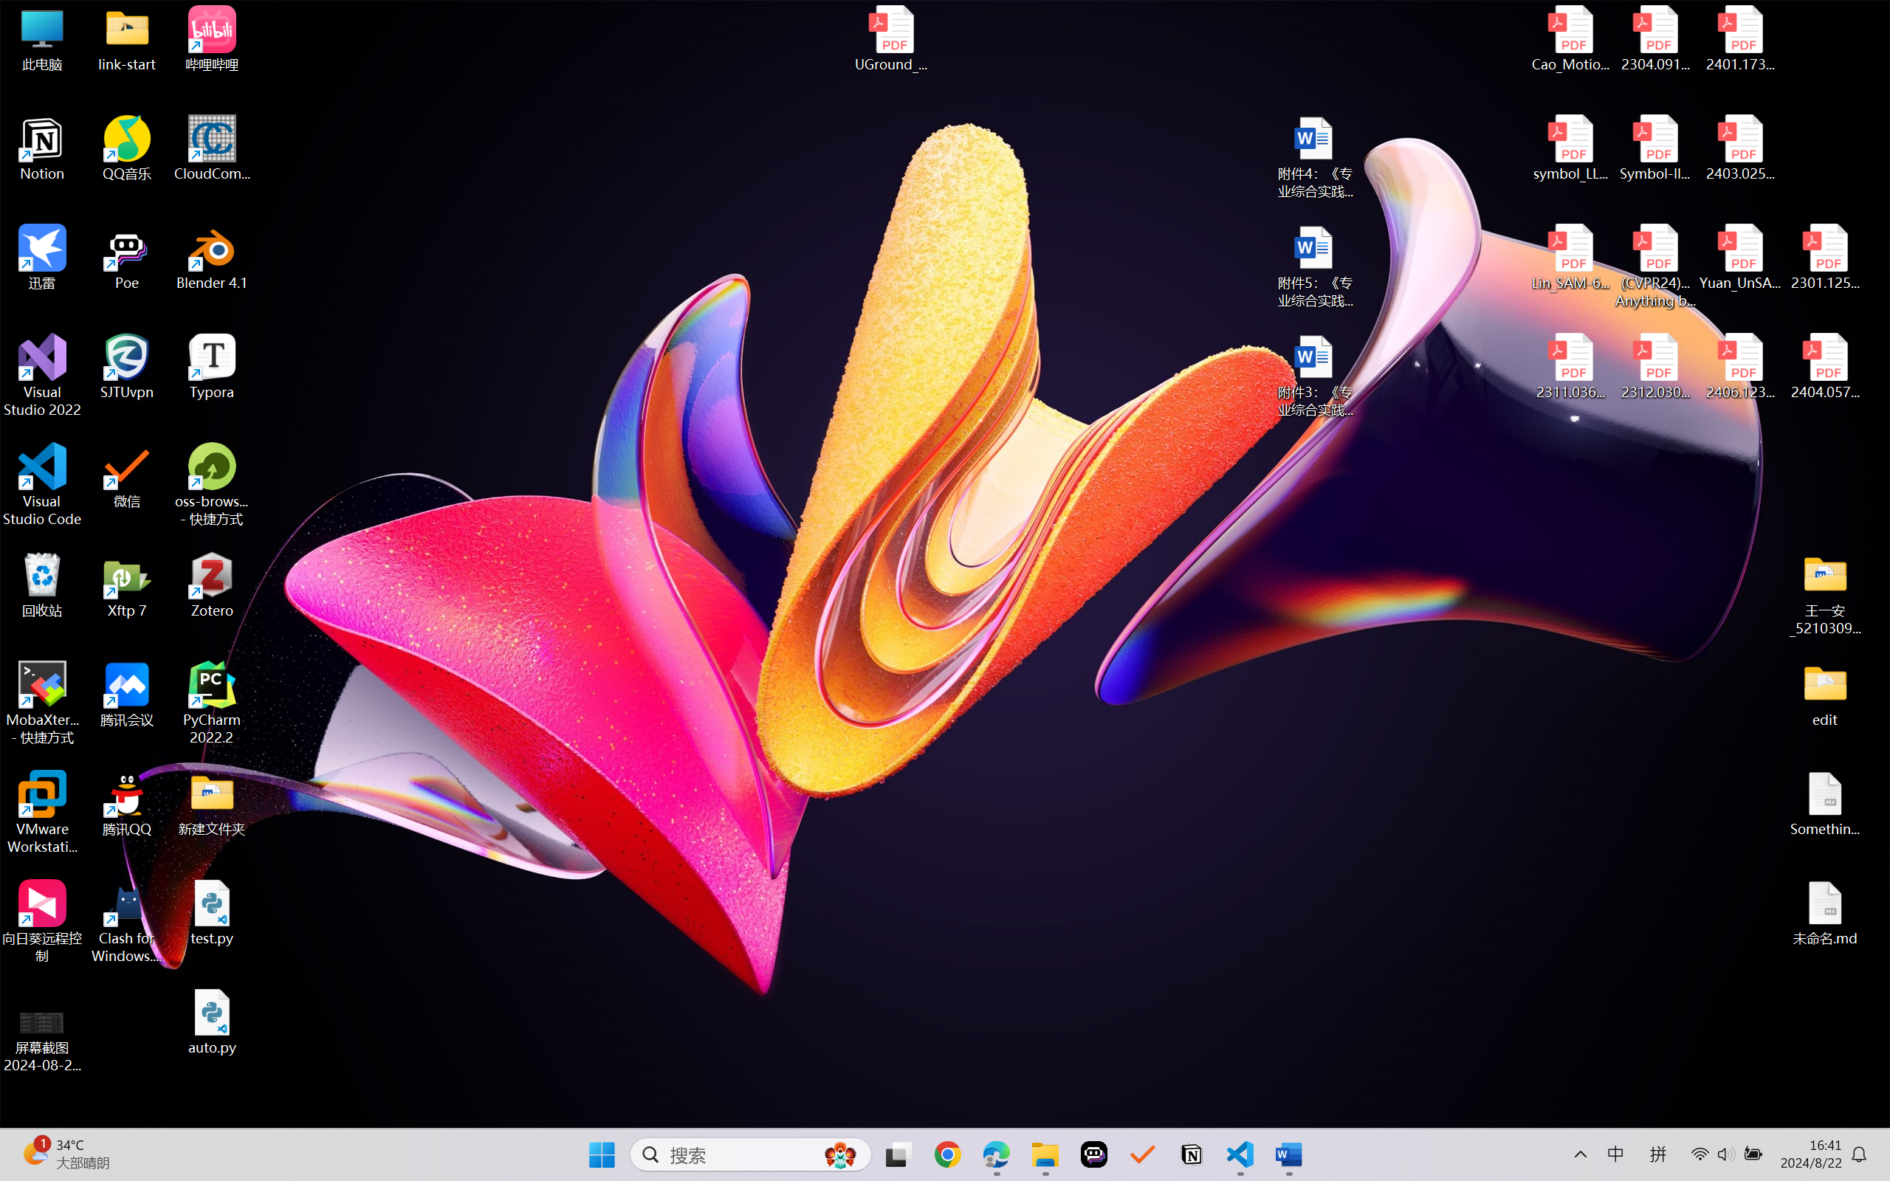 The width and height of the screenshot is (1890, 1181). Describe the element at coordinates (890, 38) in the screenshot. I see `UGround_paper.pdf` at that location.